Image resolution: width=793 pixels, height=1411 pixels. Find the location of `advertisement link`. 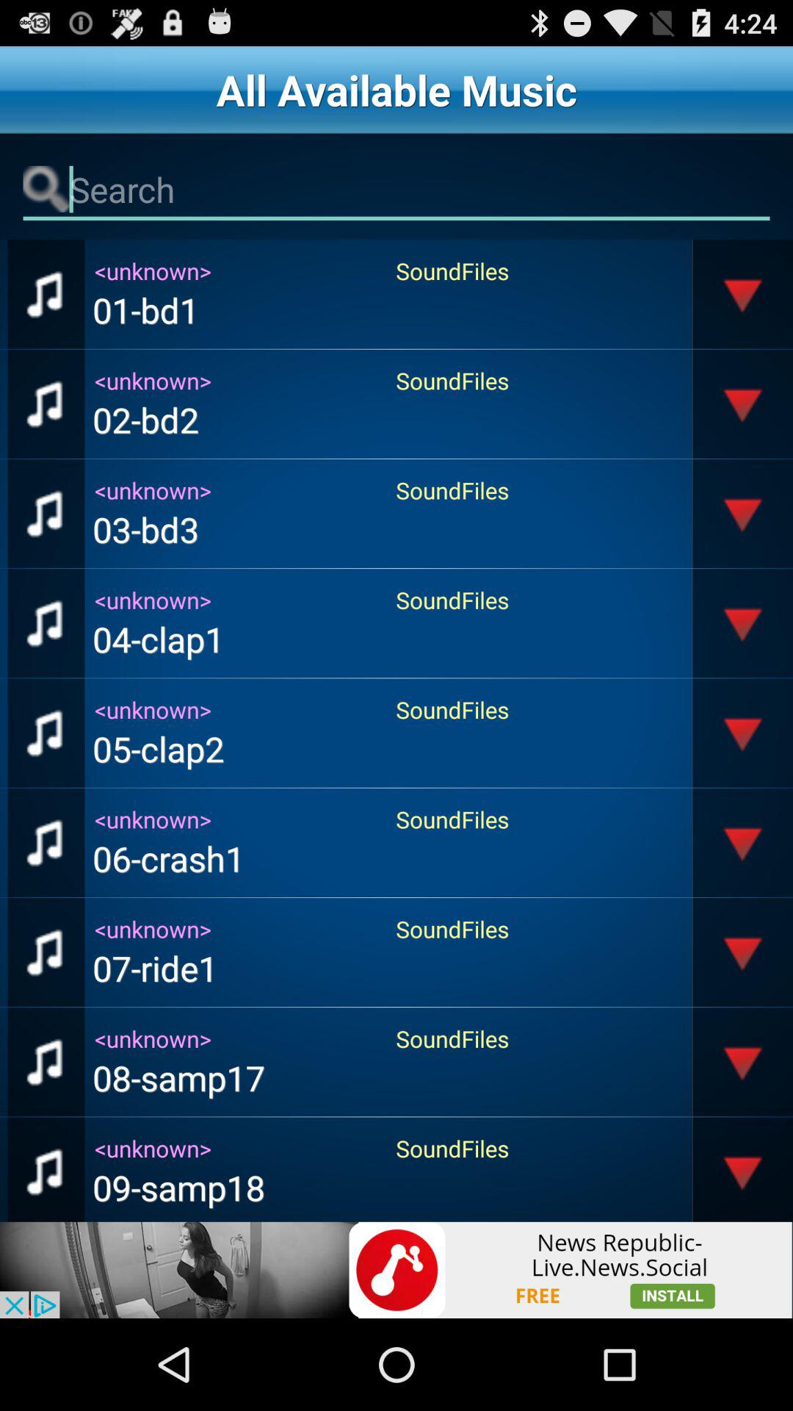

advertisement link is located at coordinates (396, 1270).